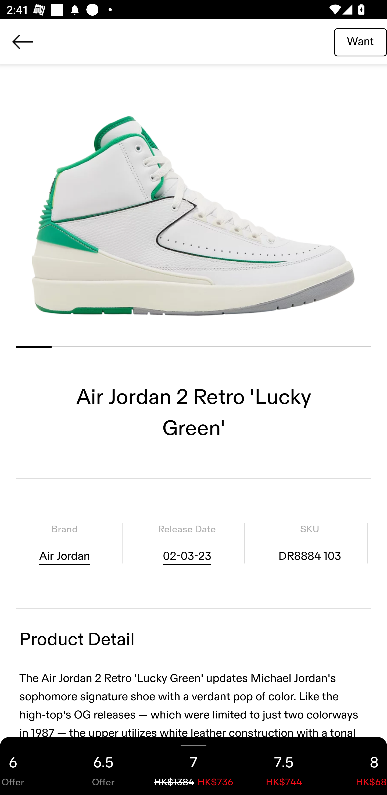 The image size is (387, 795). Describe the element at coordinates (187, 543) in the screenshot. I see `Release Date 02-03-23` at that location.